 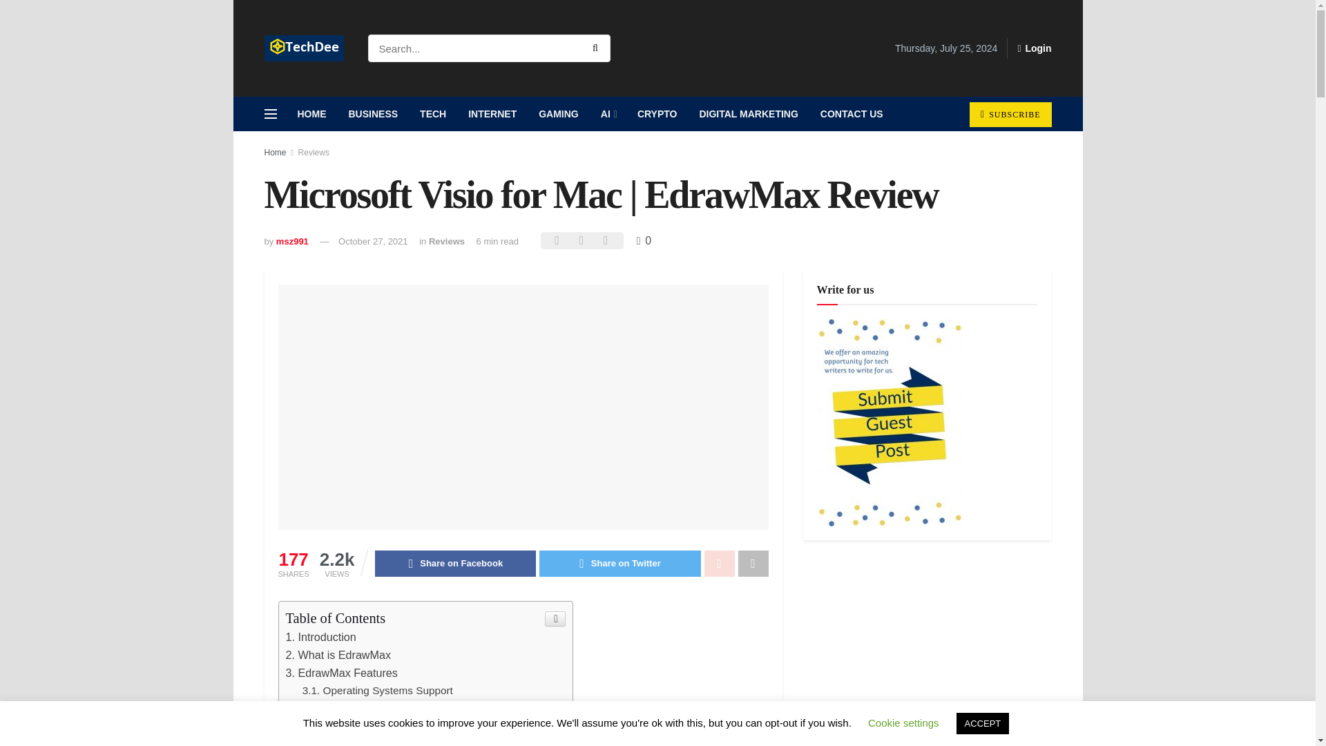 I want to click on Windows, so click(x=334, y=707).